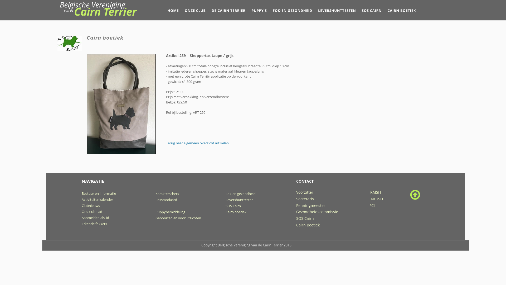 This screenshot has width=506, height=285. Describe the element at coordinates (305, 218) in the screenshot. I see `SOS Cairn` at that location.